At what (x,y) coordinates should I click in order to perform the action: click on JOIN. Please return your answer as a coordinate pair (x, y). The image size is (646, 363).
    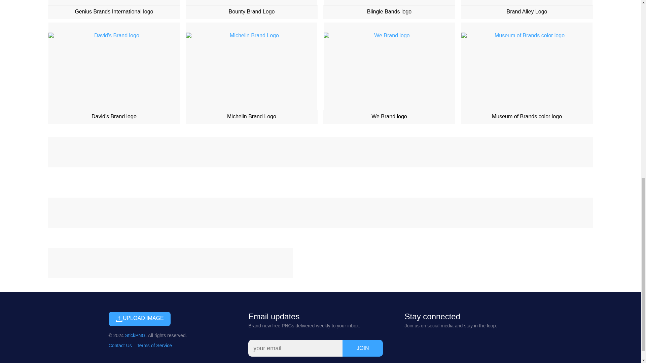
    Looking at the image, I should click on (363, 348).